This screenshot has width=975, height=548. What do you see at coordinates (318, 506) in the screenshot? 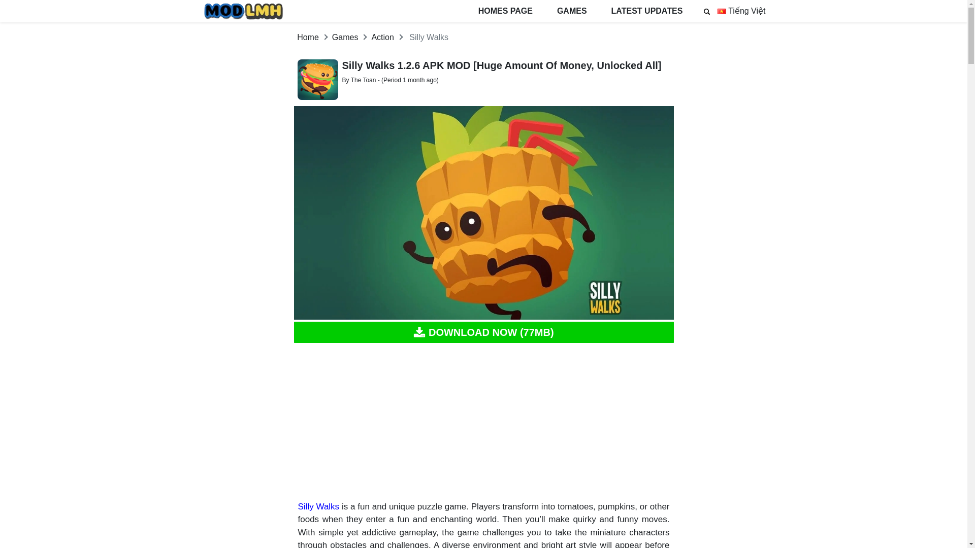
I see `Silly Walks` at bounding box center [318, 506].